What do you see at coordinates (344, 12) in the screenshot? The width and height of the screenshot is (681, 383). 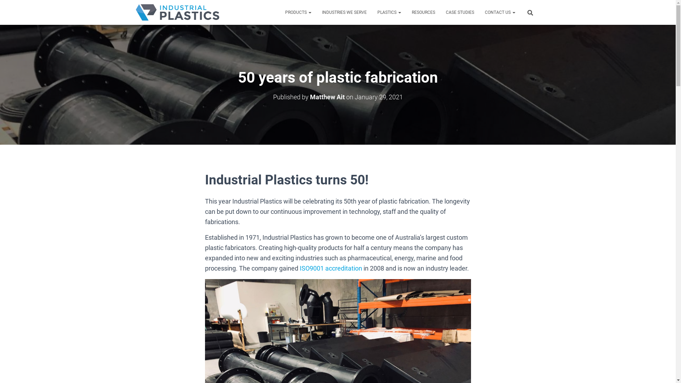 I see `INDUSTRIES WE SERVE` at bounding box center [344, 12].